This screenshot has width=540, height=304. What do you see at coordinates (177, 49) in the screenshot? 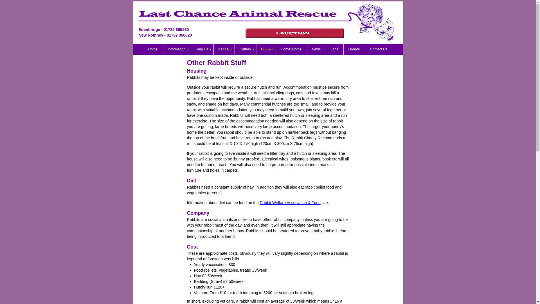
I see `Information` at bounding box center [177, 49].